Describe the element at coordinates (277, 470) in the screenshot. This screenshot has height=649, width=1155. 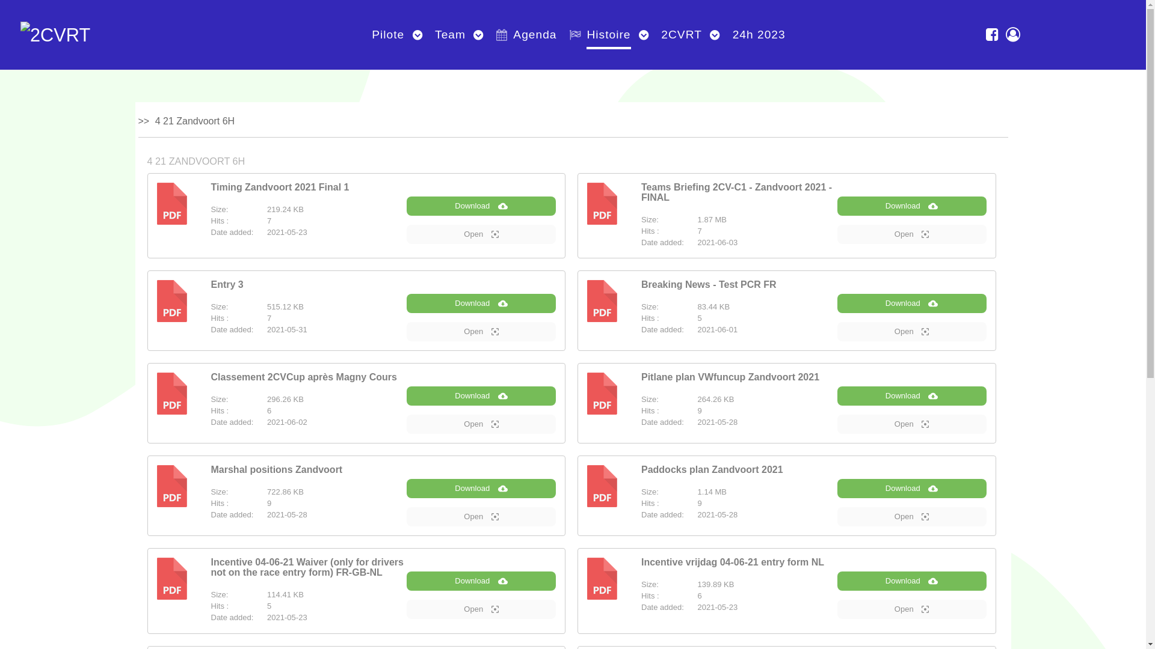
I see `Marshal positions Zandvoort` at that location.